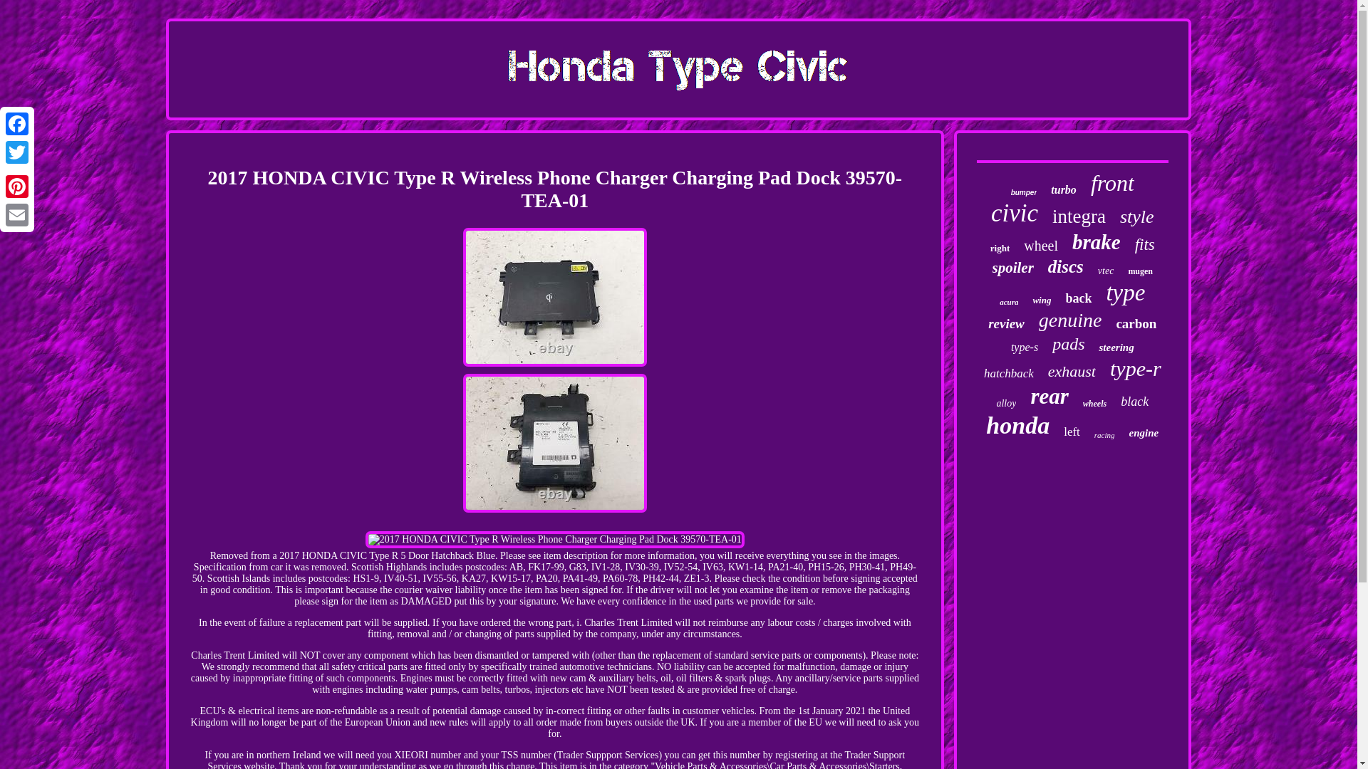 This screenshot has height=769, width=1368. Describe the element at coordinates (1012, 268) in the screenshot. I see `spoiler` at that location.